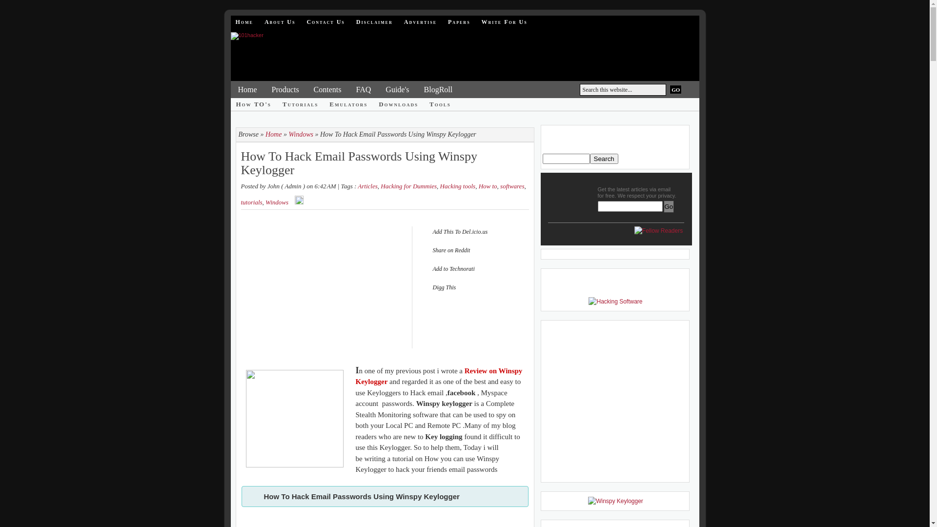  What do you see at coordinates (669, 207) in the screenshot?
I see `Go` at bounding box center [669, 207].